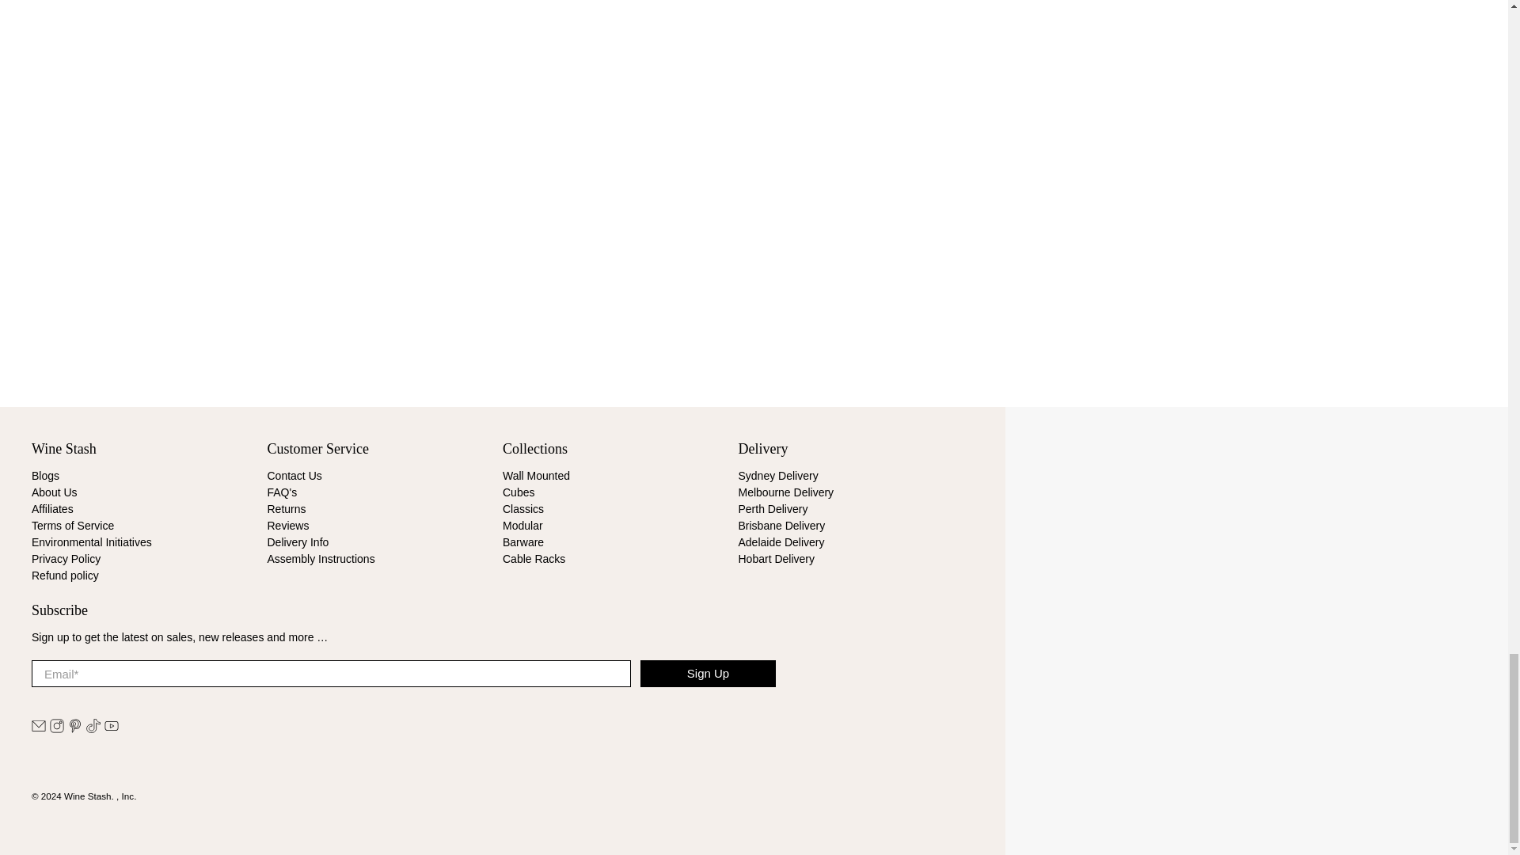 This screenshot has height=855, width=1520. What do you see at coordinates (38, 728) in the screenshot?
I see `Email Wine Stash` at bounding box center [38, 728].